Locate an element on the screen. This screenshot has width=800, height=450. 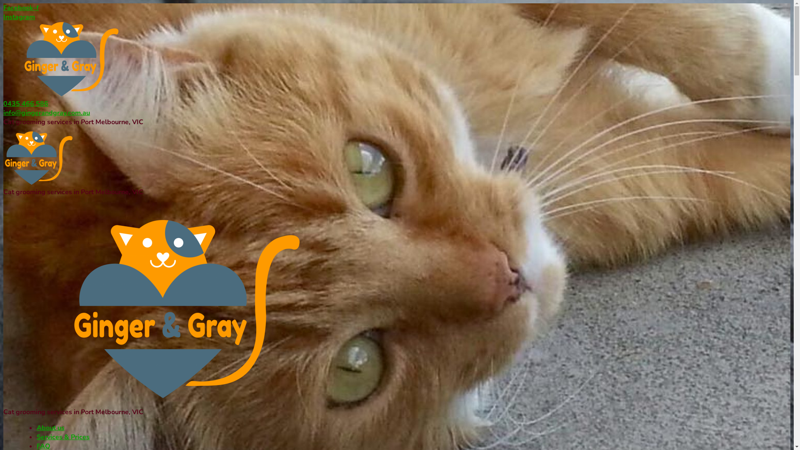
info@gingerandgray.com.au is located at coordinates (47, 113).